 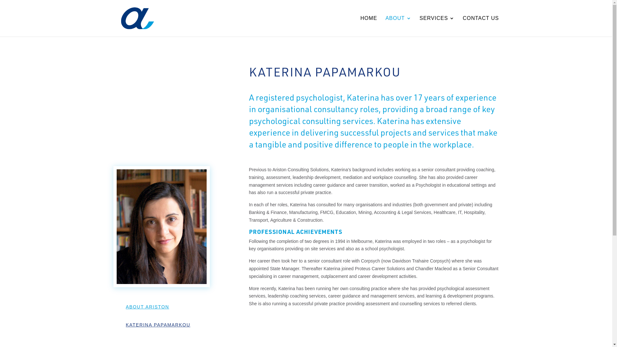 I want to click on CONTACT US, so click(x=481, y=26).